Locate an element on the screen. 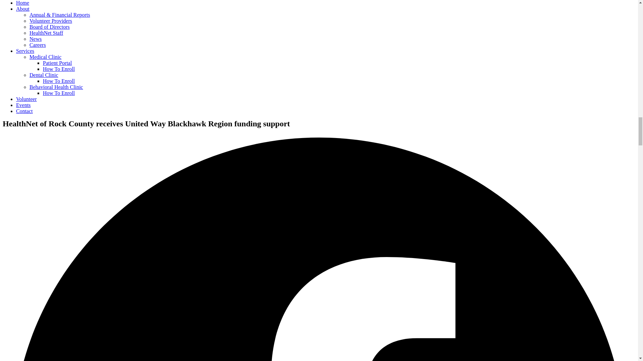 Image resolution: width=643 pixels, height=361 pixels. Contact is located at coordinates (24, 111).